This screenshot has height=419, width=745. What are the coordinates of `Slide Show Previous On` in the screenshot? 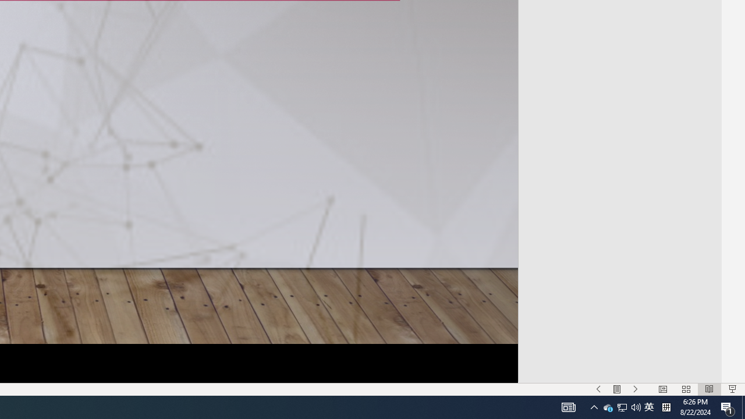 It's located at (728, 407).